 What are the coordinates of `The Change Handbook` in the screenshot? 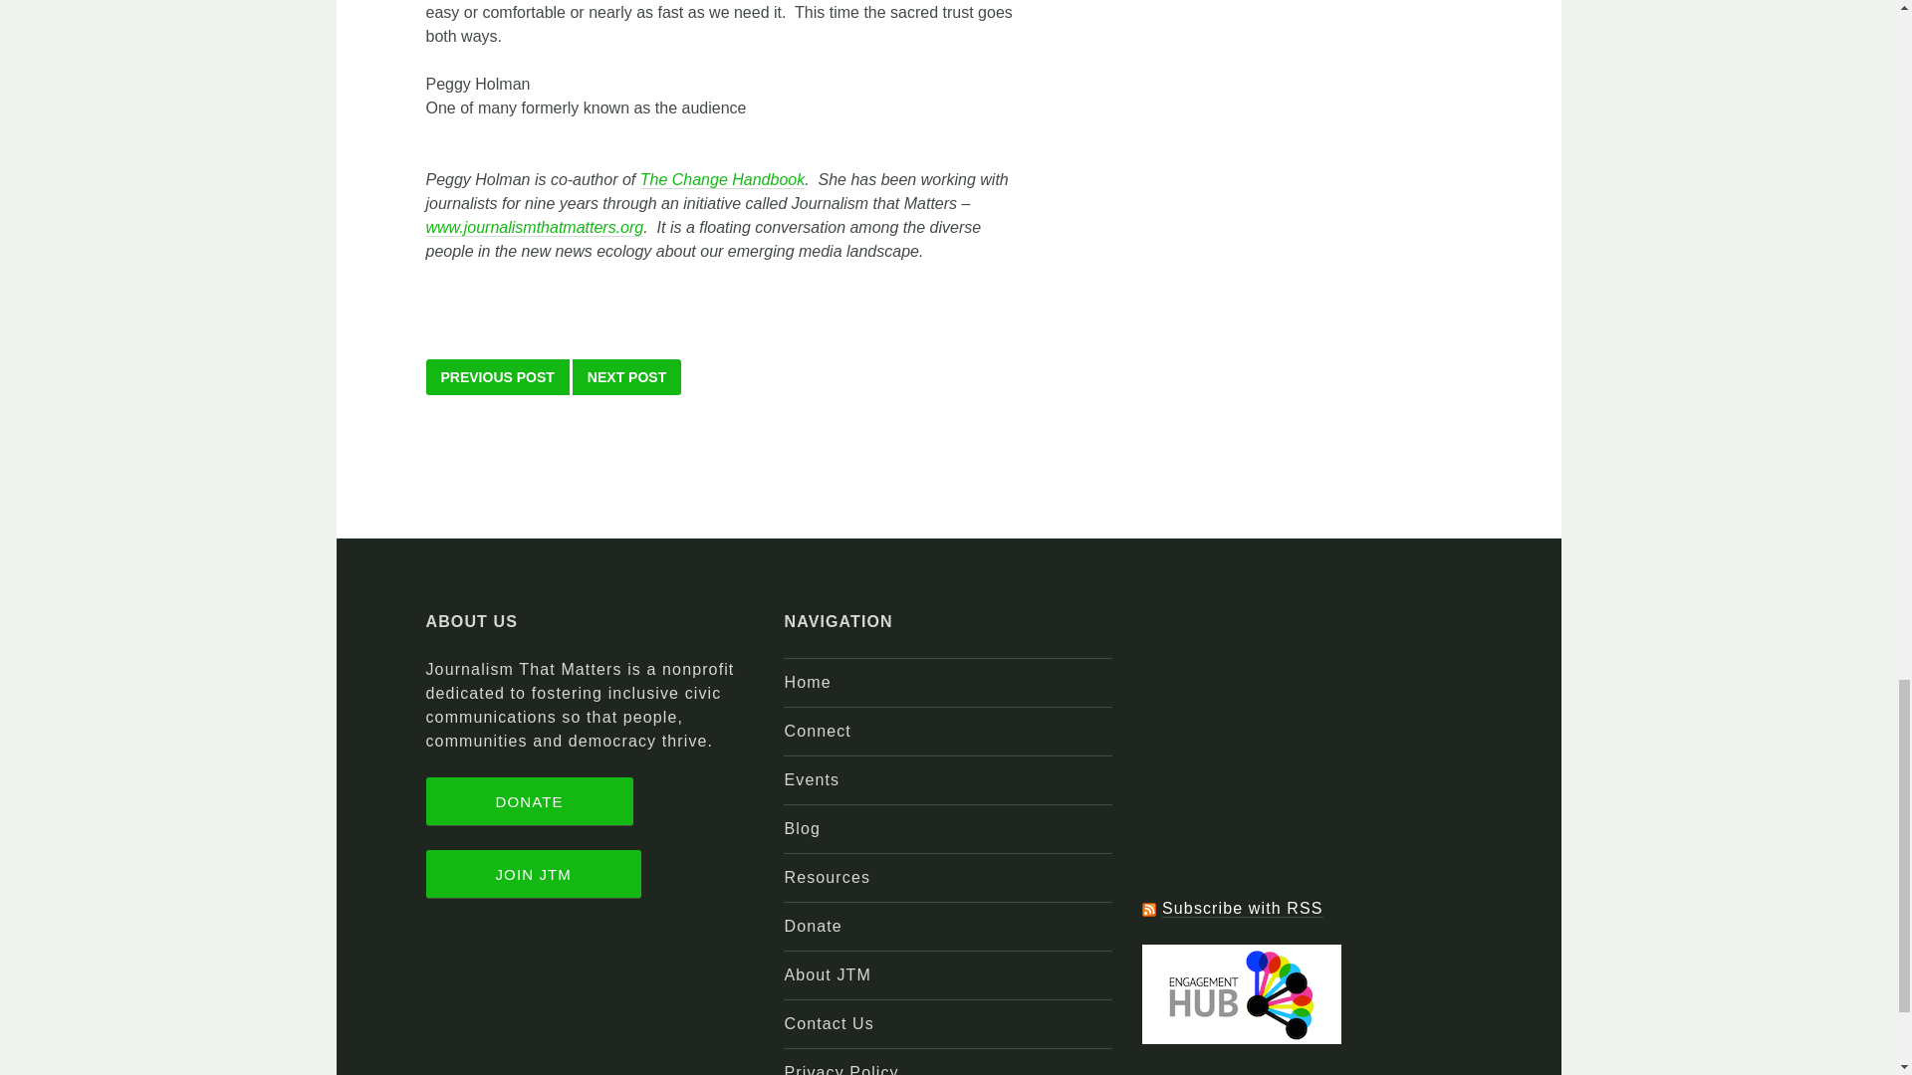 It's located at (723, 179).